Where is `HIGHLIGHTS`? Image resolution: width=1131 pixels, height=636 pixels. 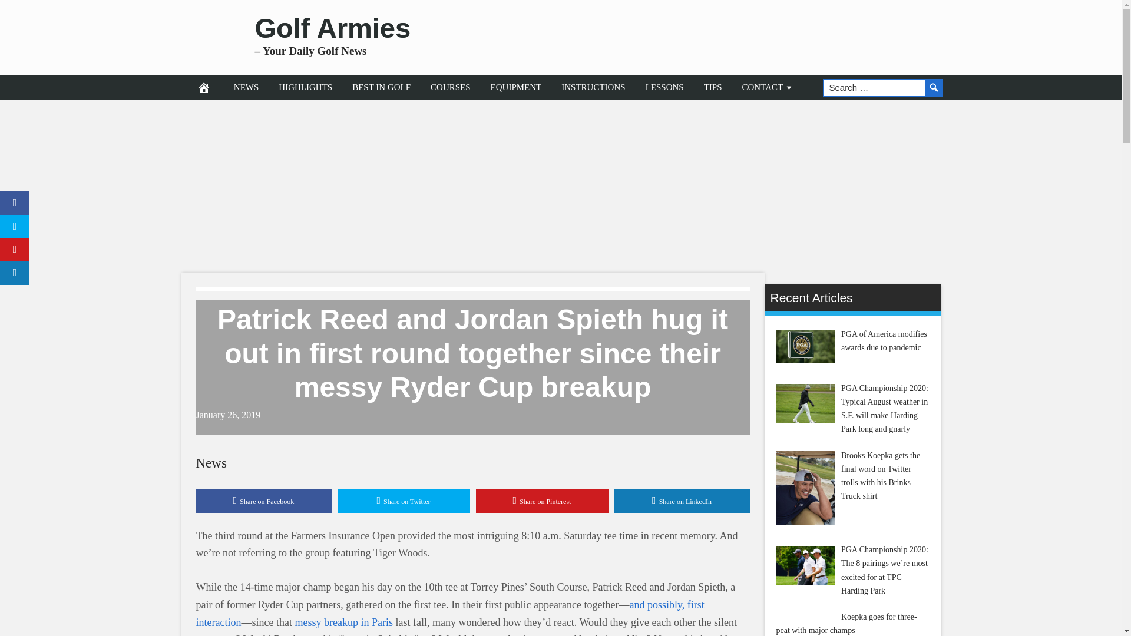 HIGHLIGHTS is located at coordinates (305, 87).